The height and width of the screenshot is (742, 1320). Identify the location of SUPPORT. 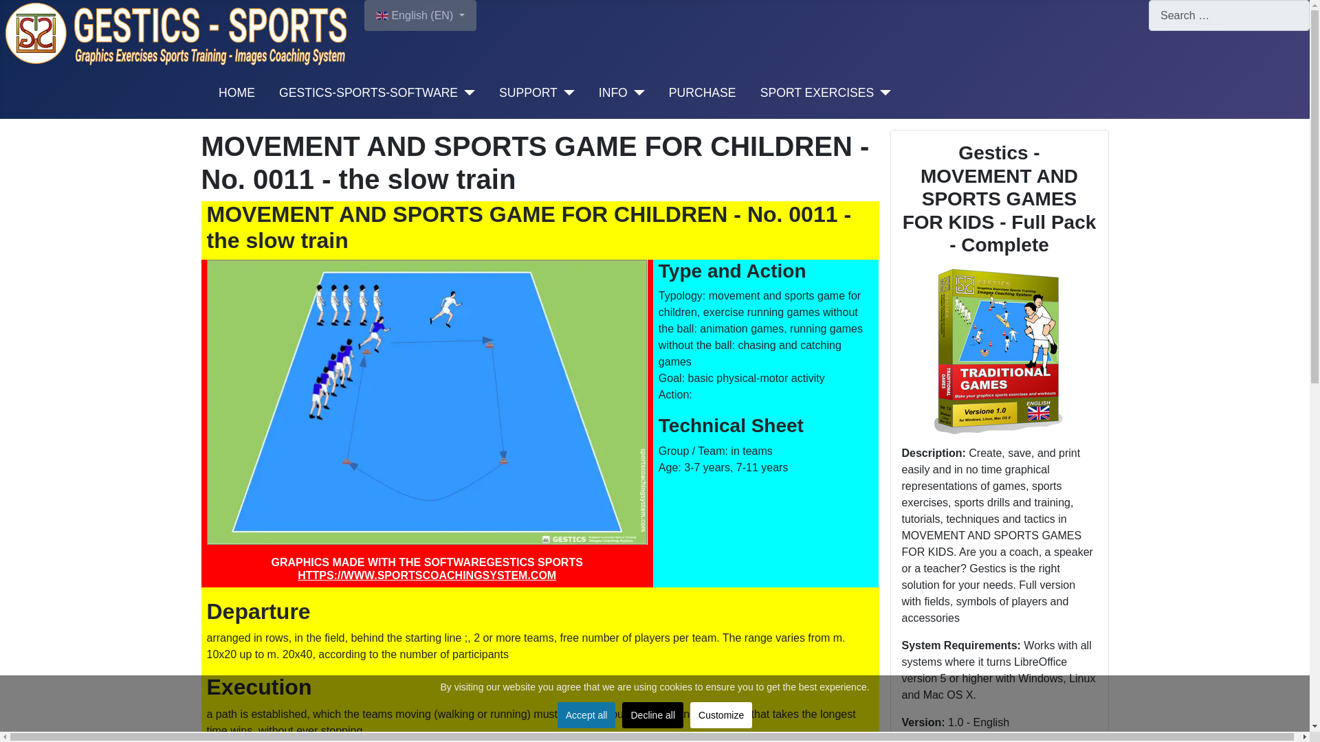
(528, 92).